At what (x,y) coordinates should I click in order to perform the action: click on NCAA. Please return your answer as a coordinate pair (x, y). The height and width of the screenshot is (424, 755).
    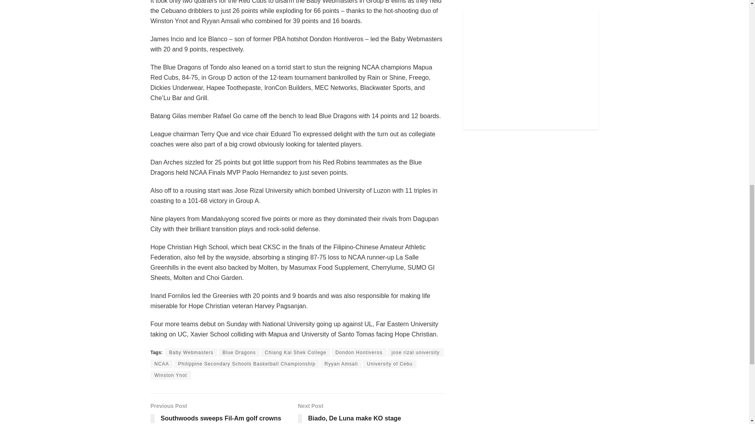
    Looking at the image, I should click on (247, 364).